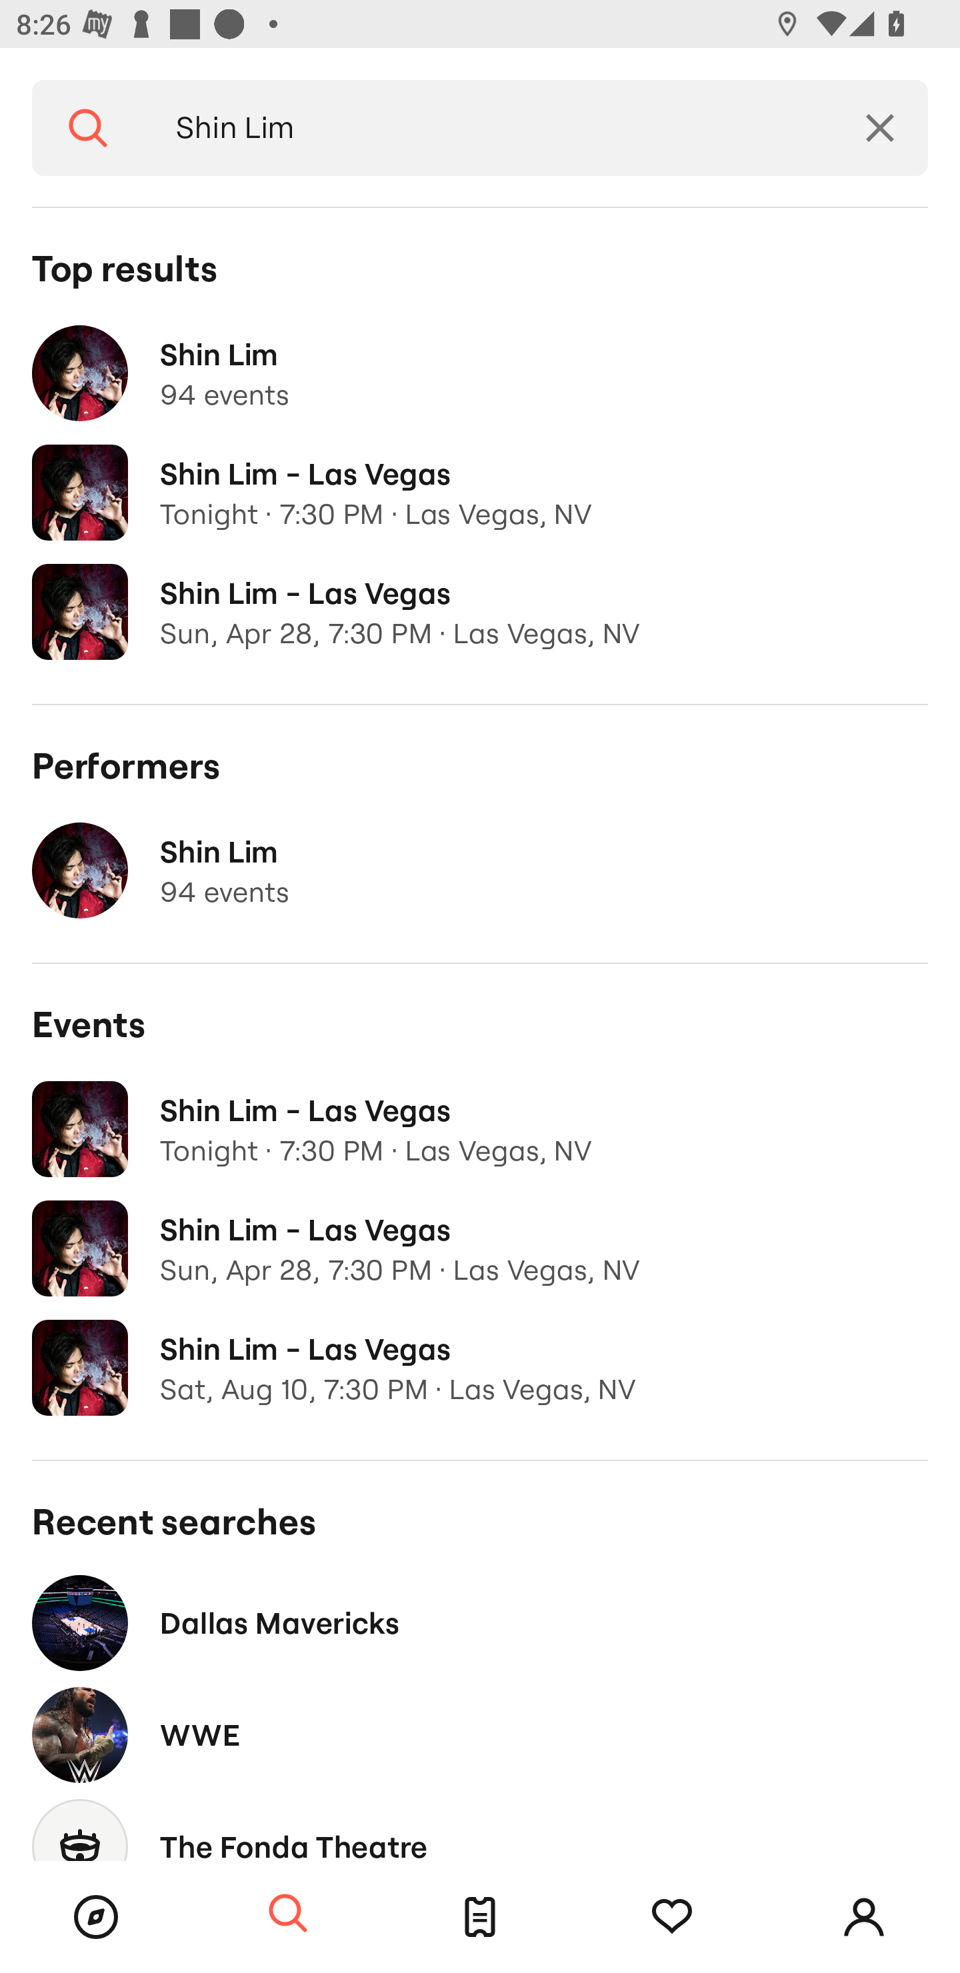  I want to click on Dallas Mavericks, so click(480, 1622).